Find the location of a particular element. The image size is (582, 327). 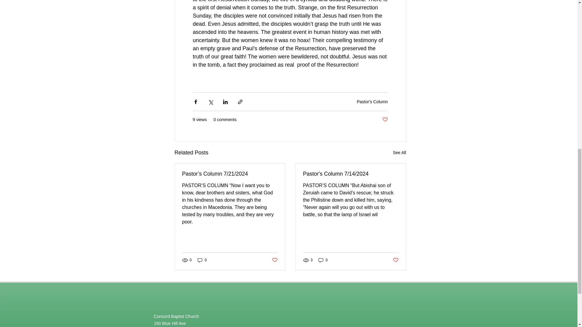

Post not marked as liked is located at coordinates (384, 120).